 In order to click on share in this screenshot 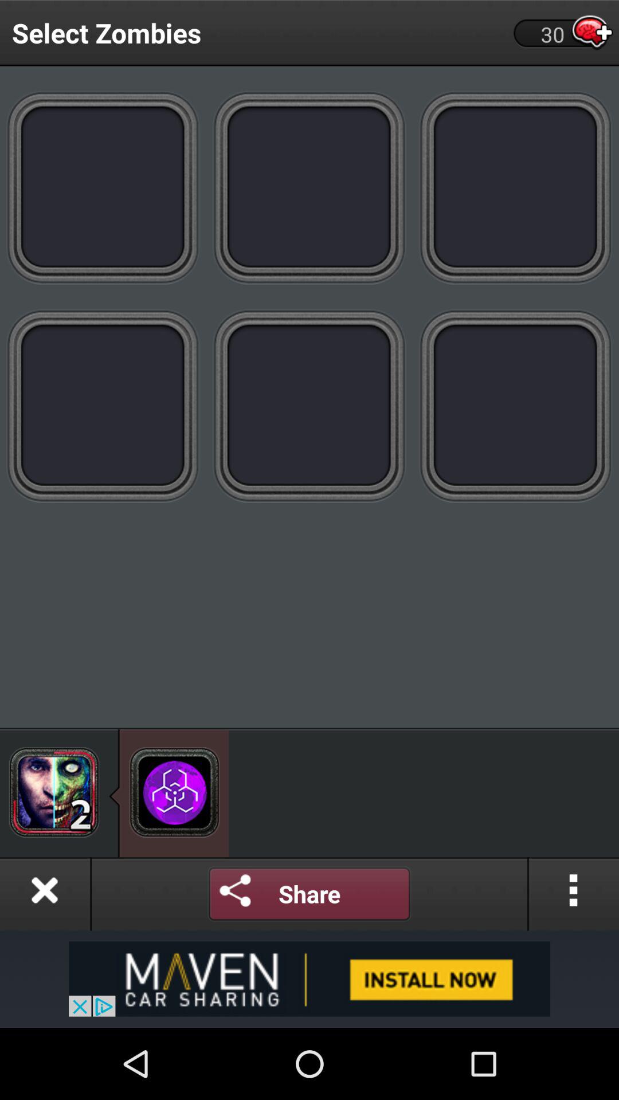, I will do `click(309, 894)`.